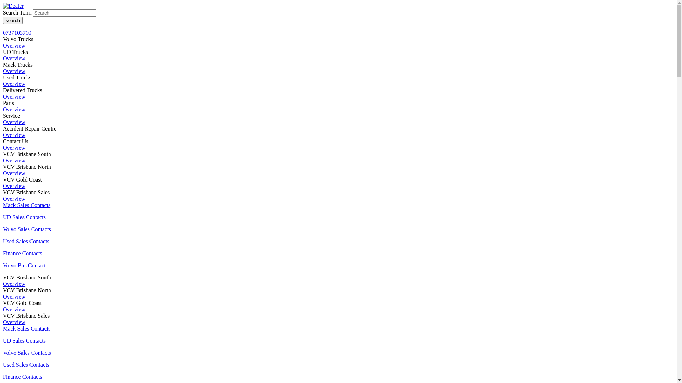 This screenshot has width=682, height=383. Describe the element at coordinates (26, 316) in the screenshot. I see `VCV Brisbane Sales` at that location.